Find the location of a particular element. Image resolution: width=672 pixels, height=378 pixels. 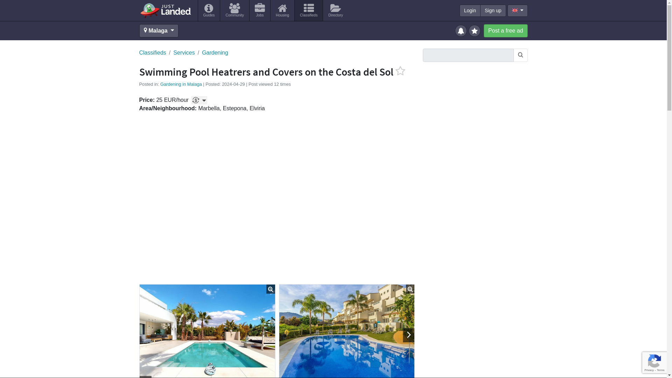

Classifieds is located at coordinates (309, 10).